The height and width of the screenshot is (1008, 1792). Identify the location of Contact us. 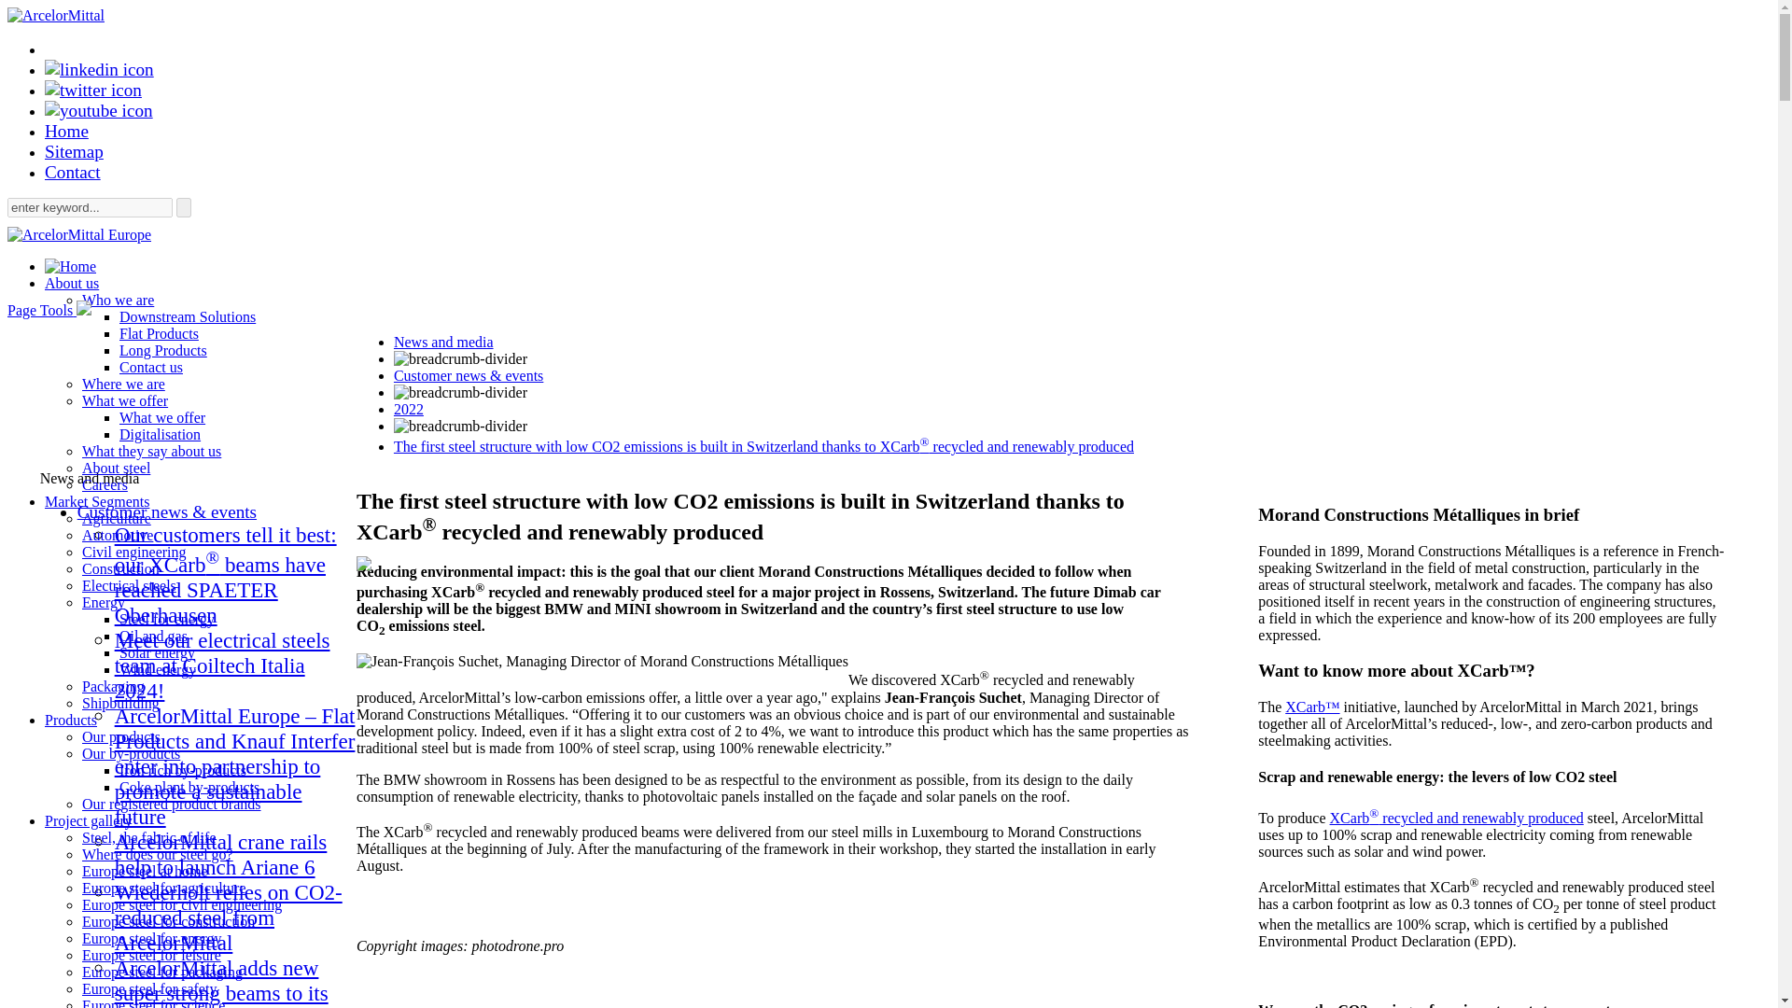
(151, 366).